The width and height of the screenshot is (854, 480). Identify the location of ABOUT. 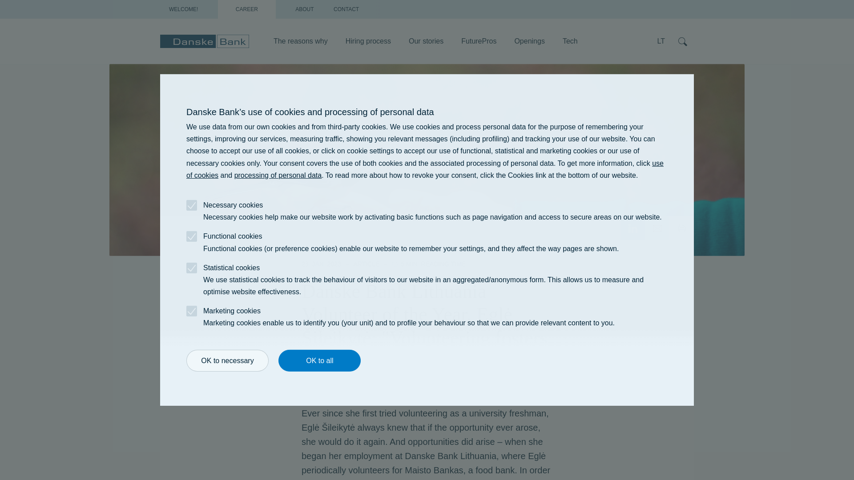
(304, 9).